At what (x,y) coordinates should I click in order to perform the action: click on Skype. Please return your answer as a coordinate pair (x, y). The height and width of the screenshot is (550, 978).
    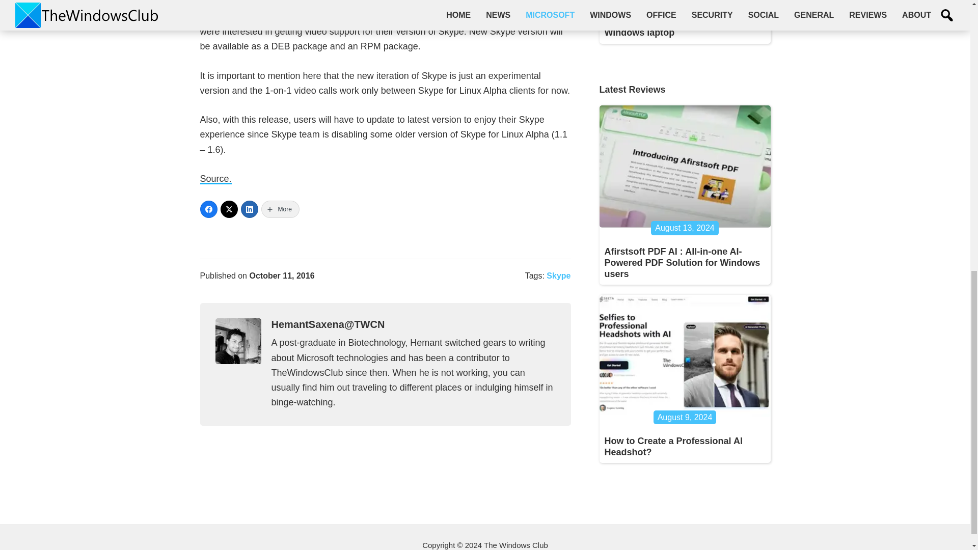
    Looking at the image, I should click on (558, 276).